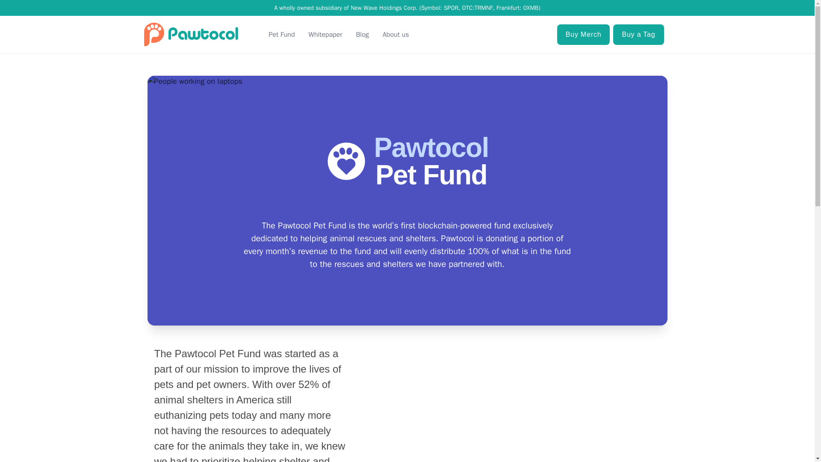  I want to click on Blog, so click(362, 34).